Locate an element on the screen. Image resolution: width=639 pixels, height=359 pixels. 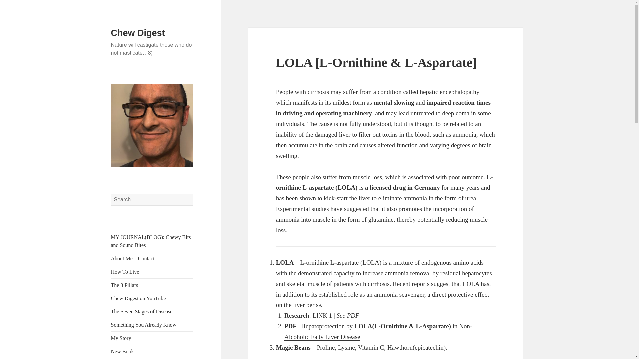
How To Live is located at coordinates (125, 272).